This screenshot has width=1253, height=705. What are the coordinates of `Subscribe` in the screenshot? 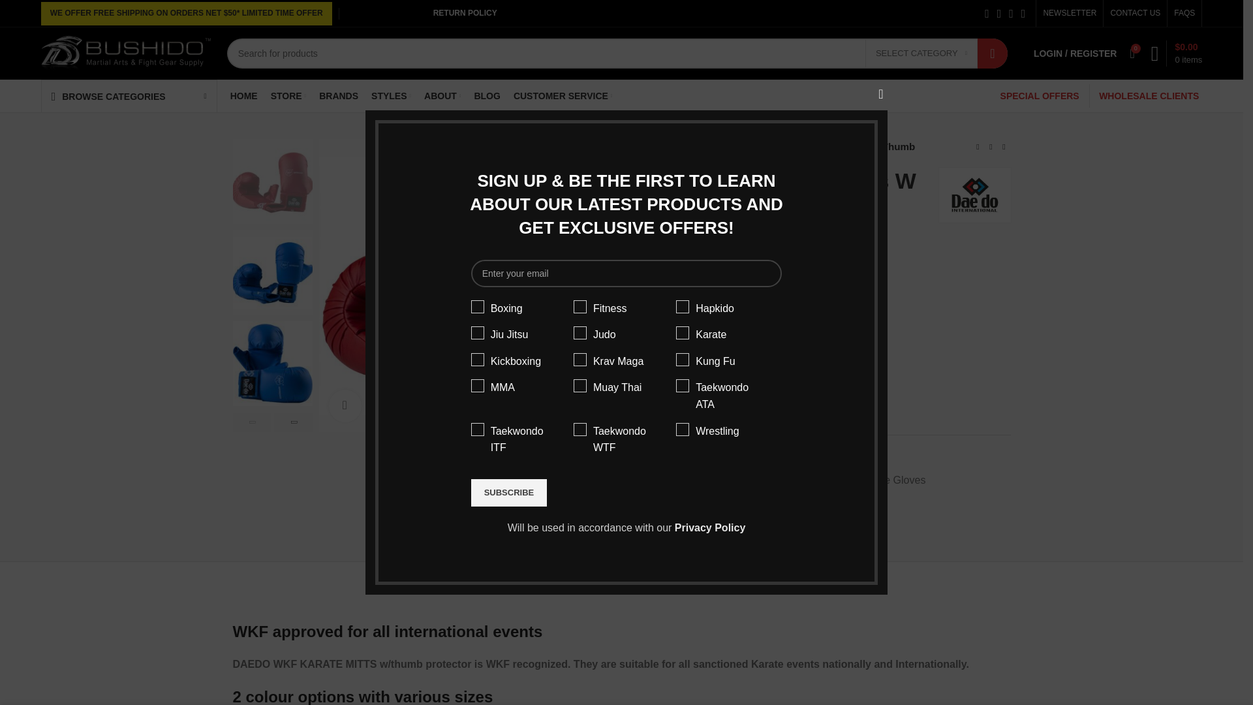 It's located at (509, 493).